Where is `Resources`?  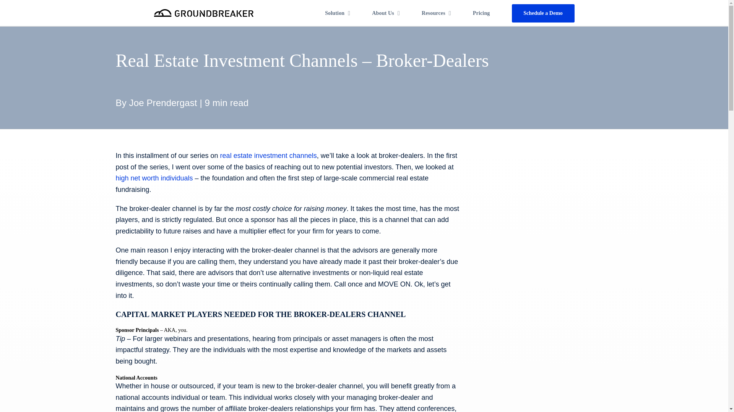
Resources is located at coordinates (436, 13).